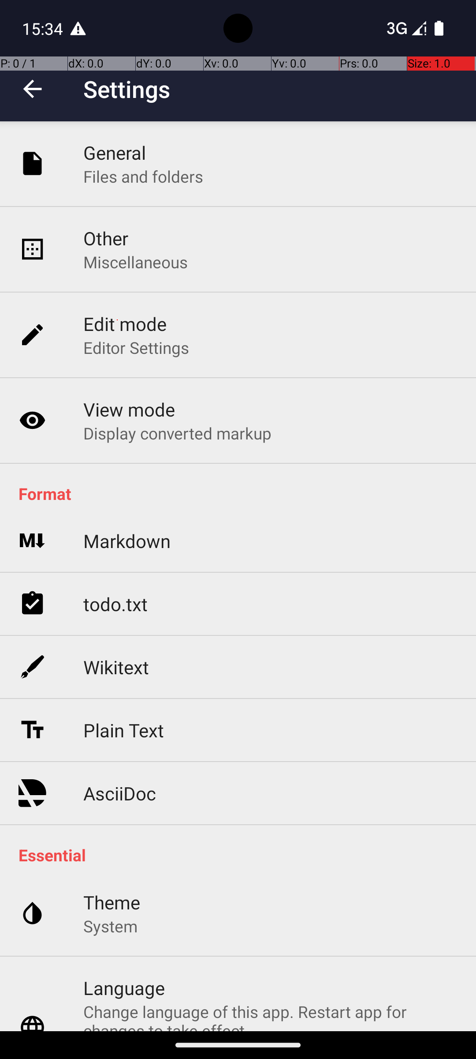 Image resolution: width=476 pixels, height=1059 pixels. I want to click on Miscellaneous, so click(136, 262).